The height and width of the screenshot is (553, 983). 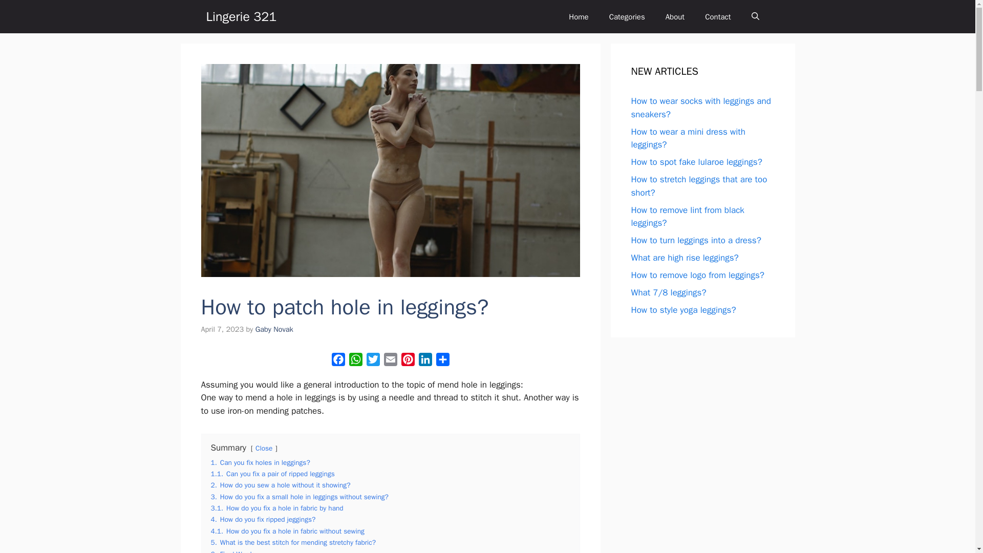 I want to click on Lingerie 321, so click(x=241, y=16).